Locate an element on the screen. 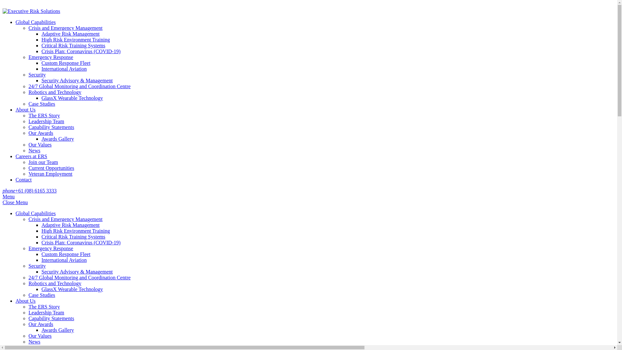  Join our Team is located at coordinates (43, 162).